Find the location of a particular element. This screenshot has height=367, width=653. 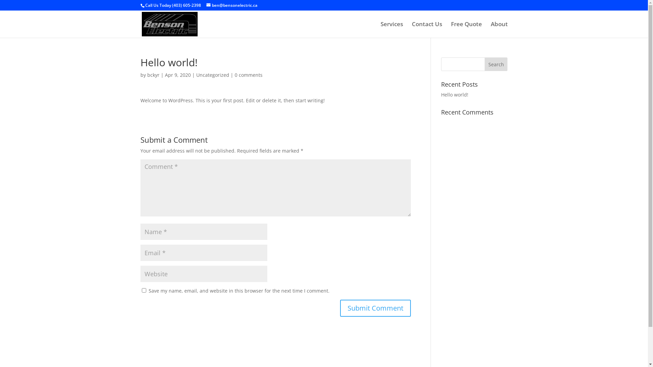

Submit Comment is located at coordinates (375, 308).